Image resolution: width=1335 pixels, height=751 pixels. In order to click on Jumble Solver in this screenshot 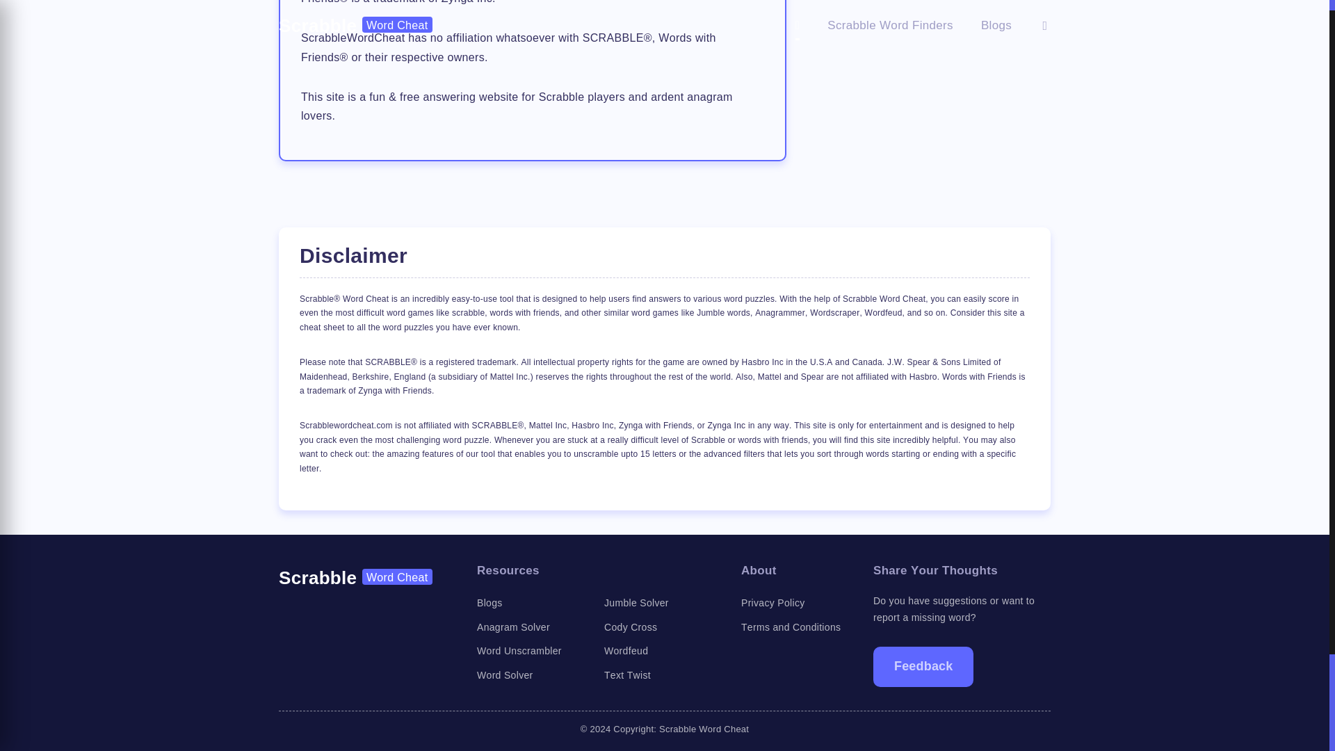, I will do `click(636, 602)`.